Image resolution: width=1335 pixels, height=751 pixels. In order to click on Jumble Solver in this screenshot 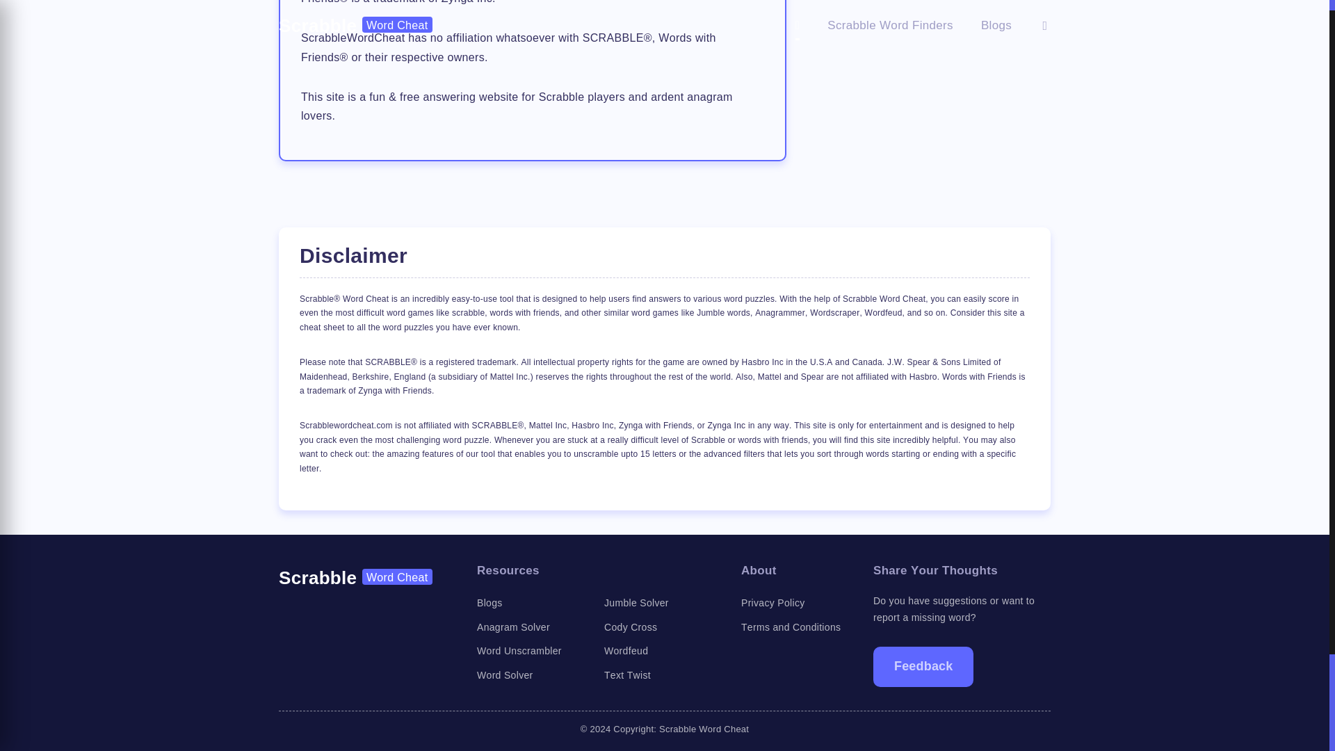, I will do `click(636, 602)`.